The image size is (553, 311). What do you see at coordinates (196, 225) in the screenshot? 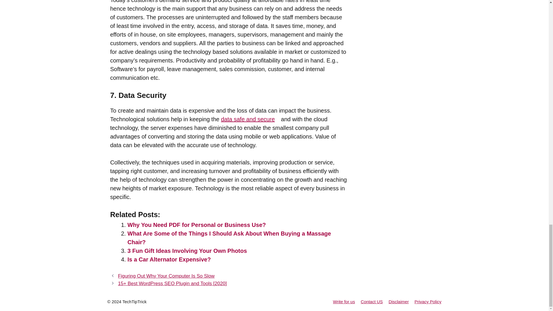
I see `Why You Need PDF for Personal or Business Use?` at bounding box center [196, 225].